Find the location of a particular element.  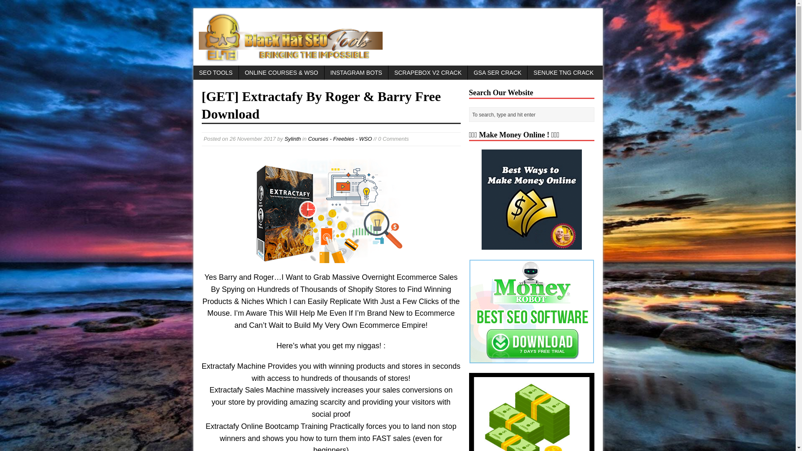

GSA SER CRACK is located at coordinates (497, 73).